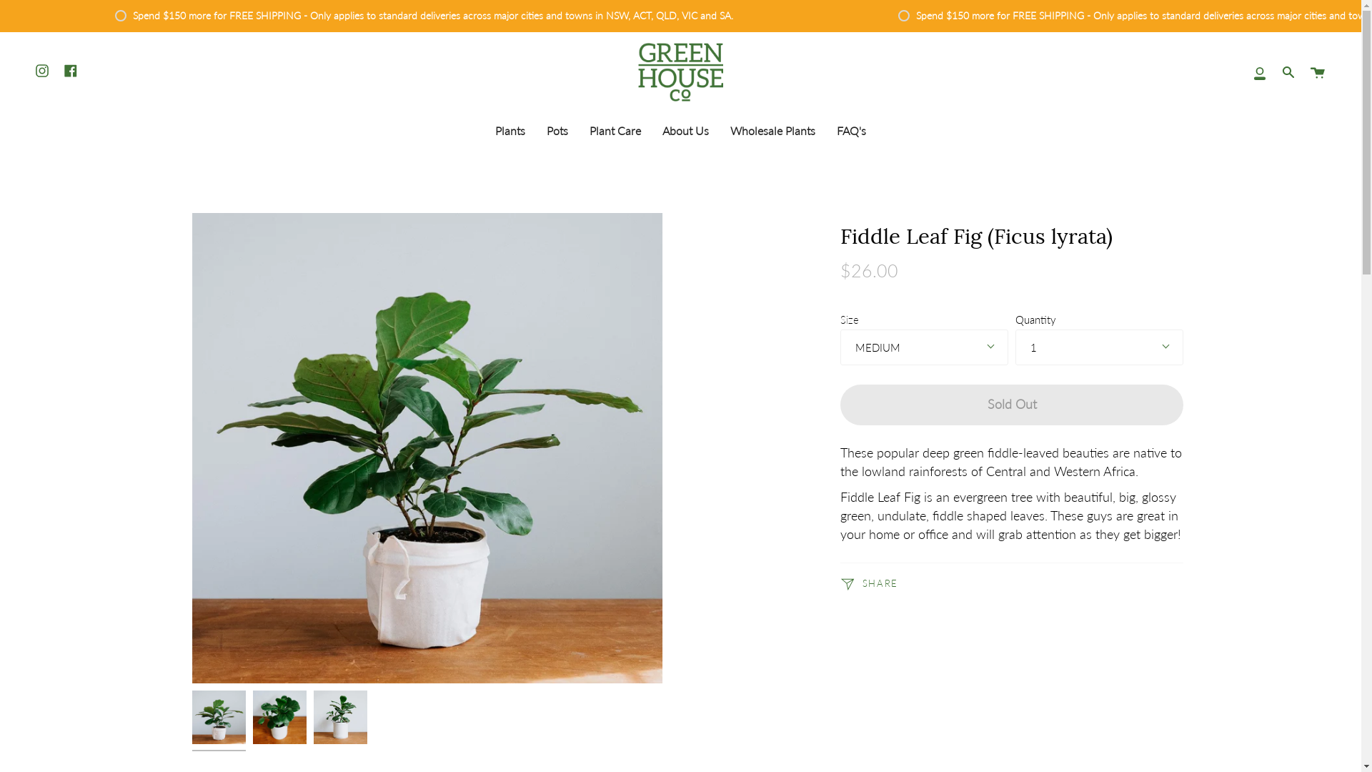 Image resolution: width=1372 pixels, height=772 pixels. I want to click on Search, so click(1288, 72).